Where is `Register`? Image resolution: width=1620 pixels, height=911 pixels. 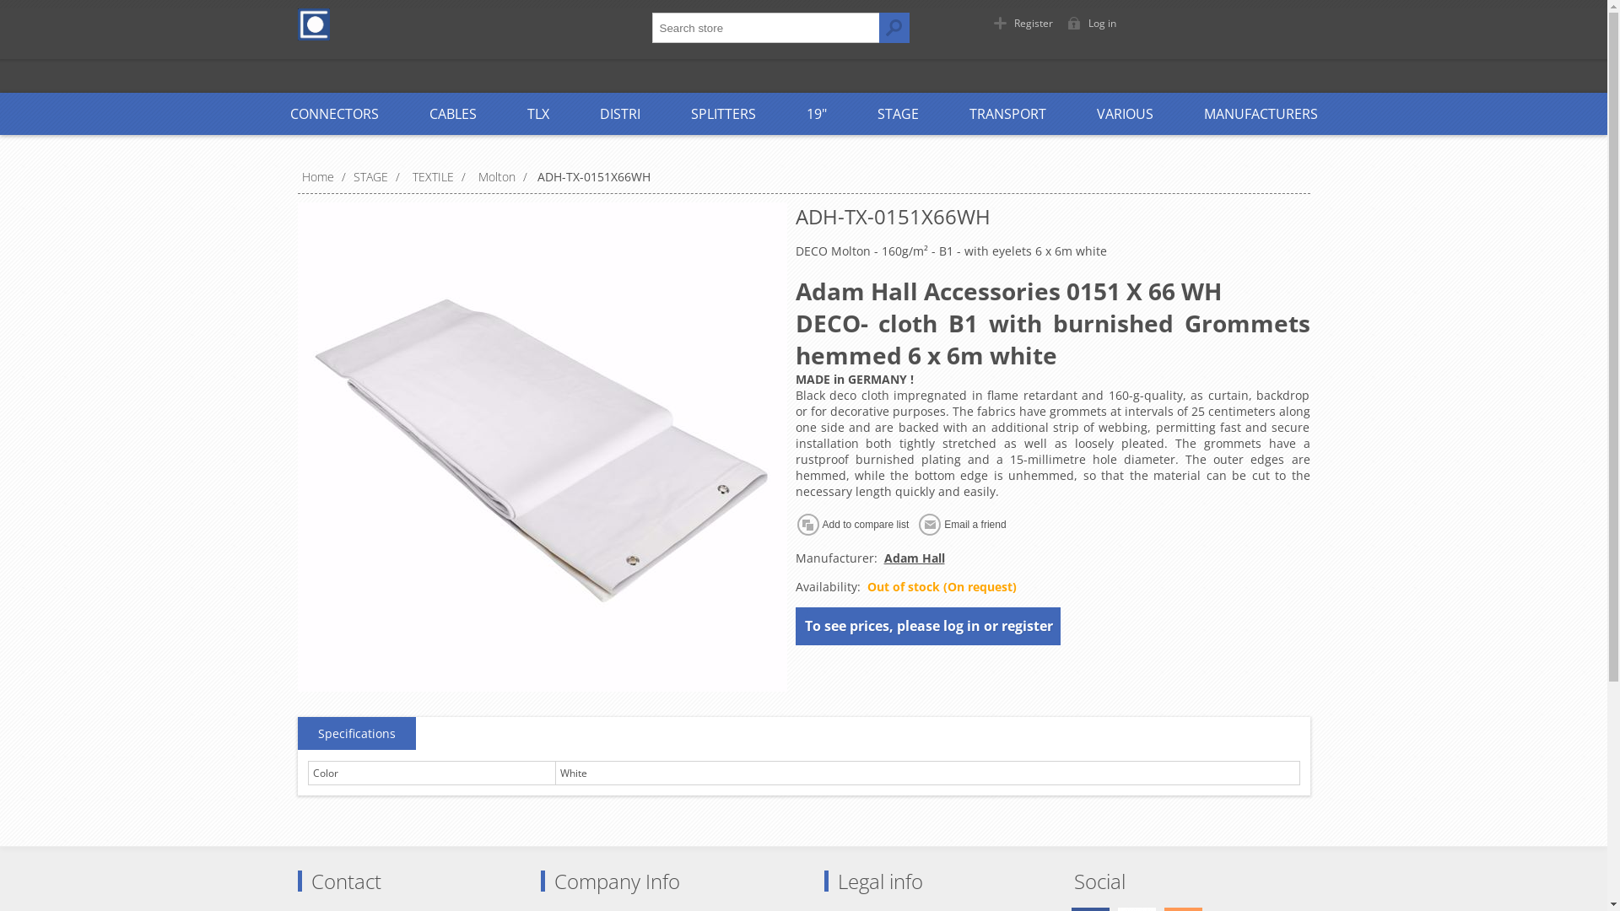 Register is located at coordinates (1026, 24).